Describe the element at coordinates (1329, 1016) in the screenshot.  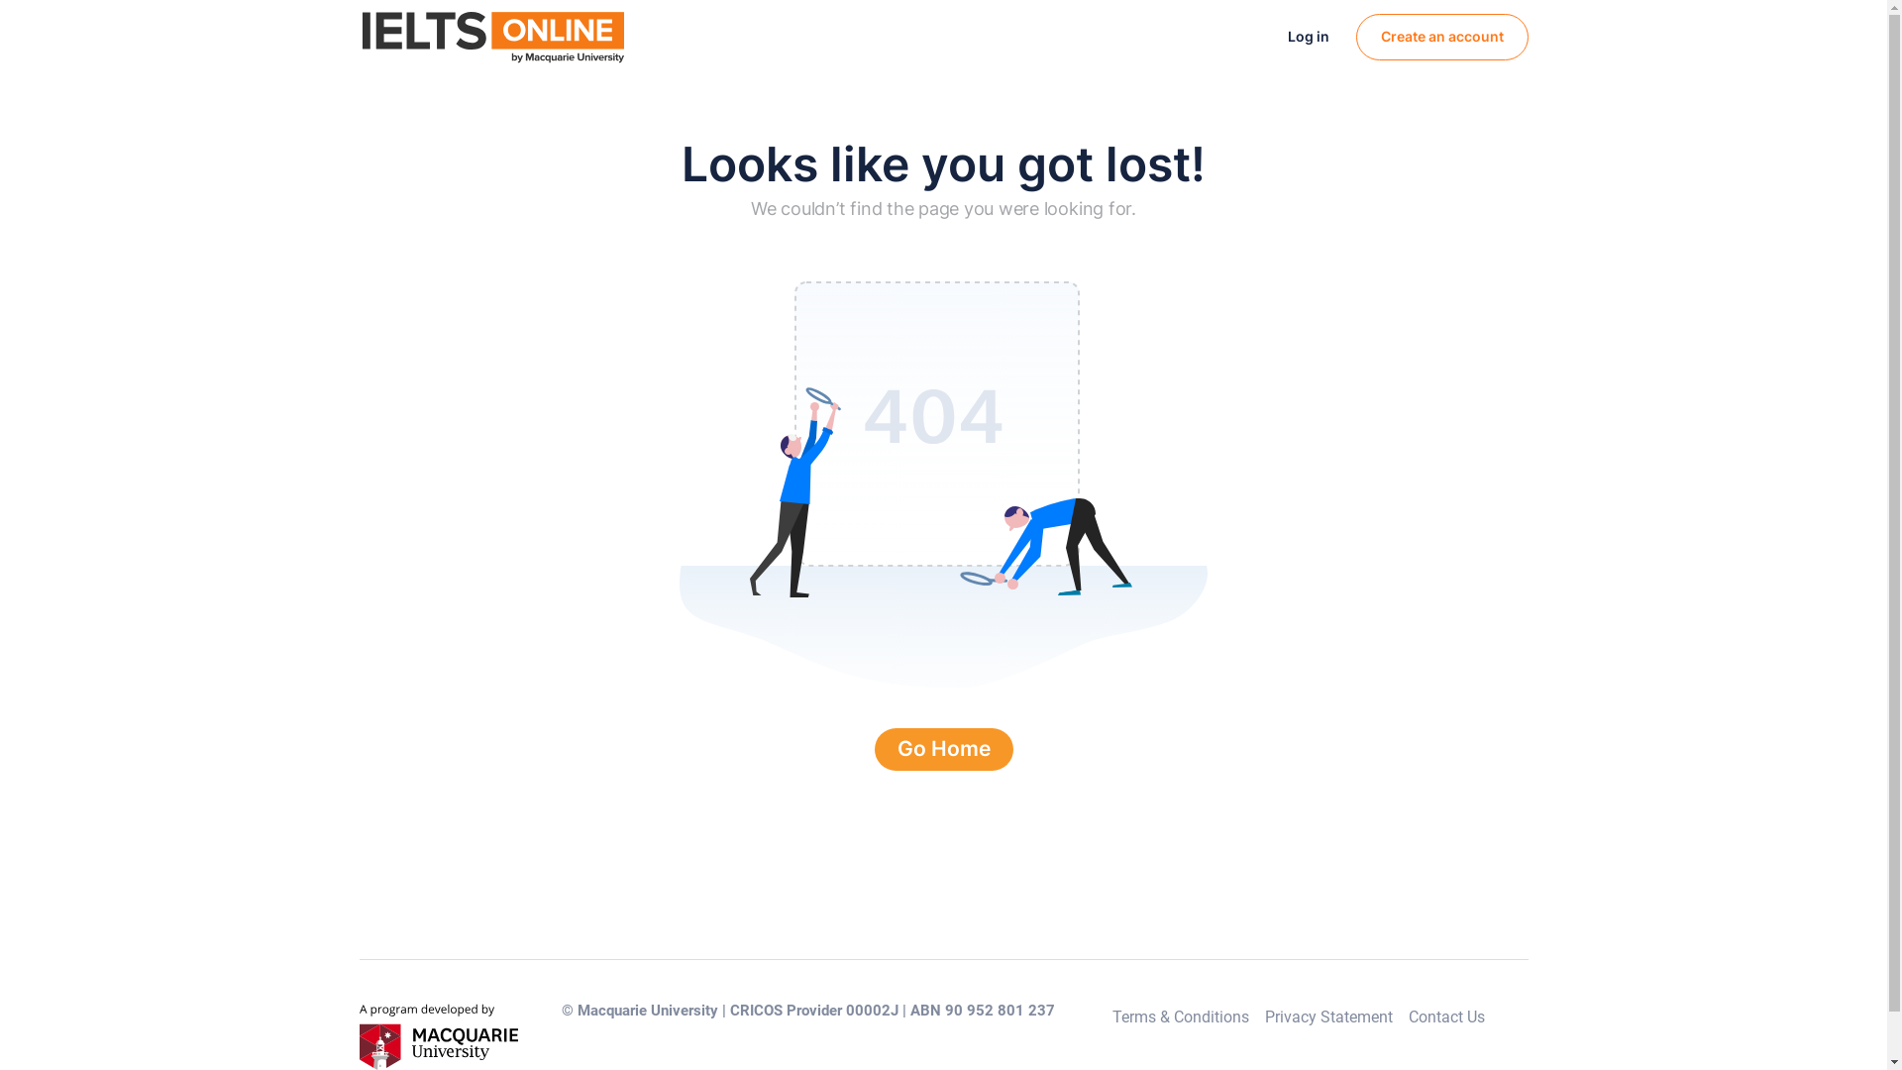
I see `Privacy Statement` at that location.